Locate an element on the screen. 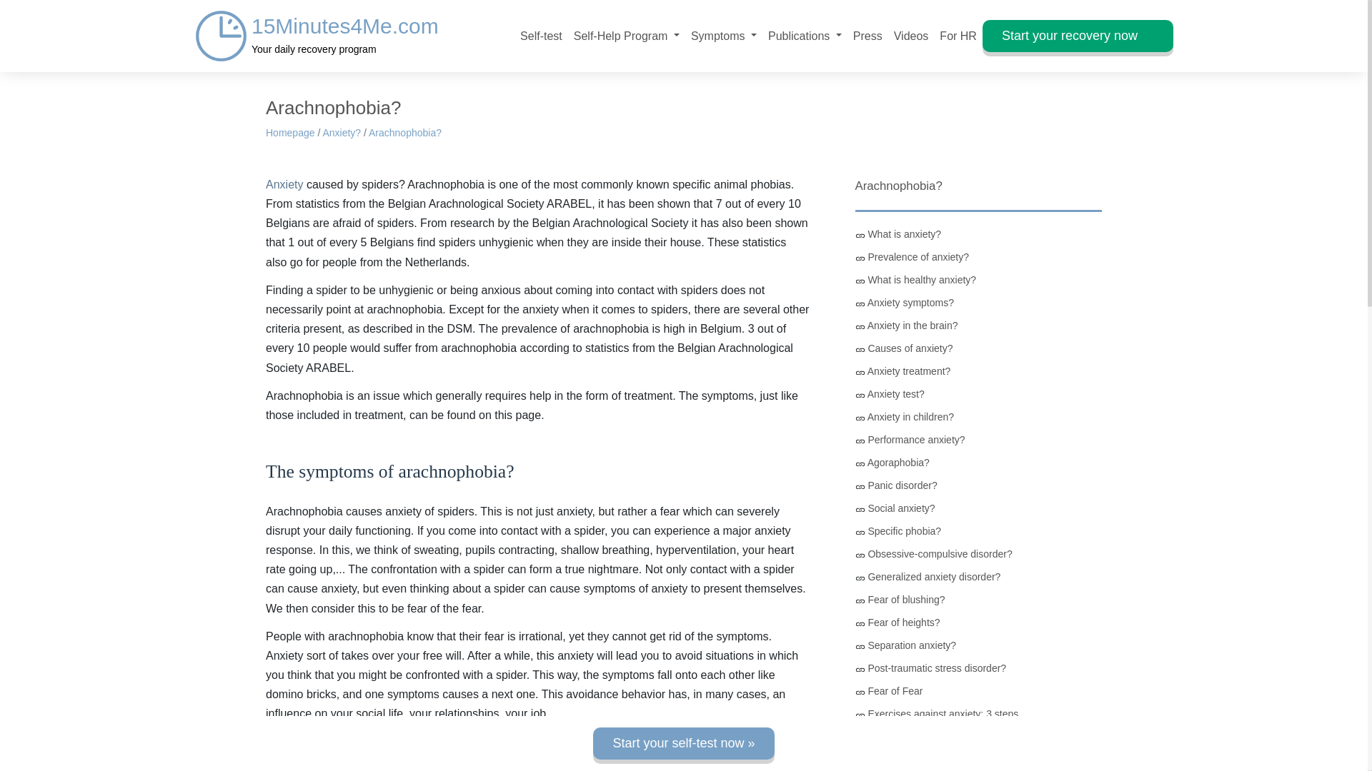  Videos is located at coordinates (910, 36).